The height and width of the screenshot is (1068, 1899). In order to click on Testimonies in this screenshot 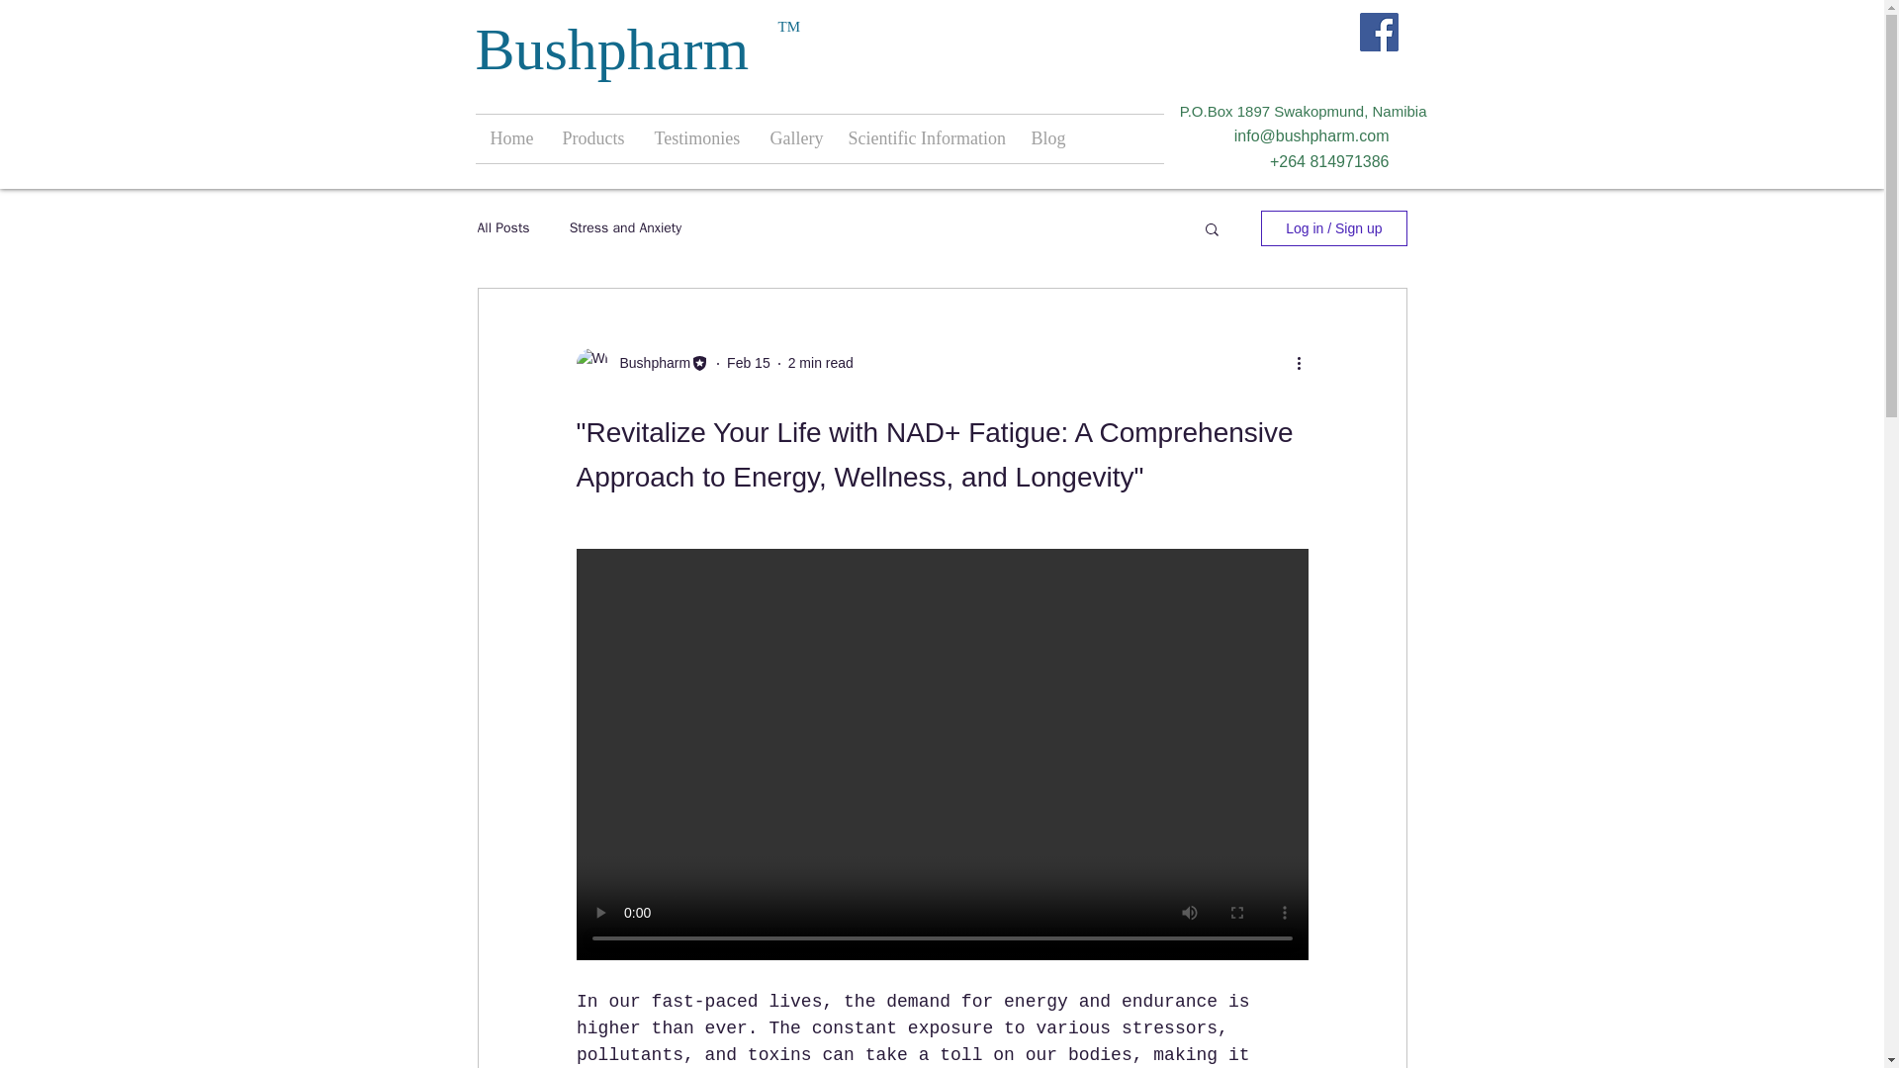, I will do `click(696, 138)`.